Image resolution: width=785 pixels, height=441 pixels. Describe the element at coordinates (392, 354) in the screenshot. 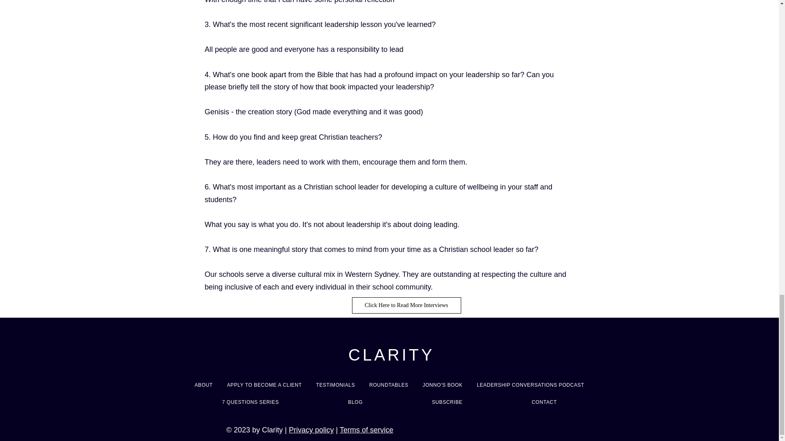

I see `CLARITY` at that location.